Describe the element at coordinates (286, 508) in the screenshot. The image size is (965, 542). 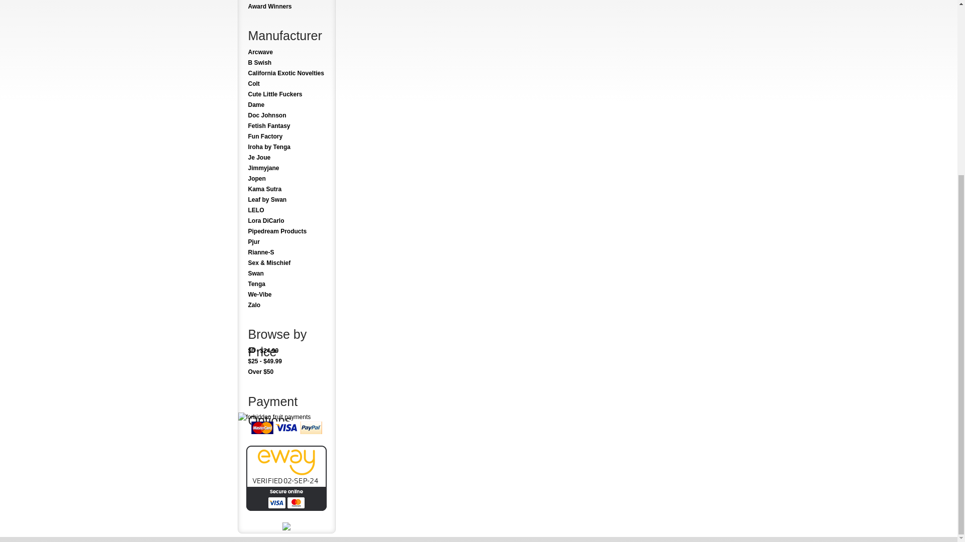
I see `Eway Payment Gateway` at that location.